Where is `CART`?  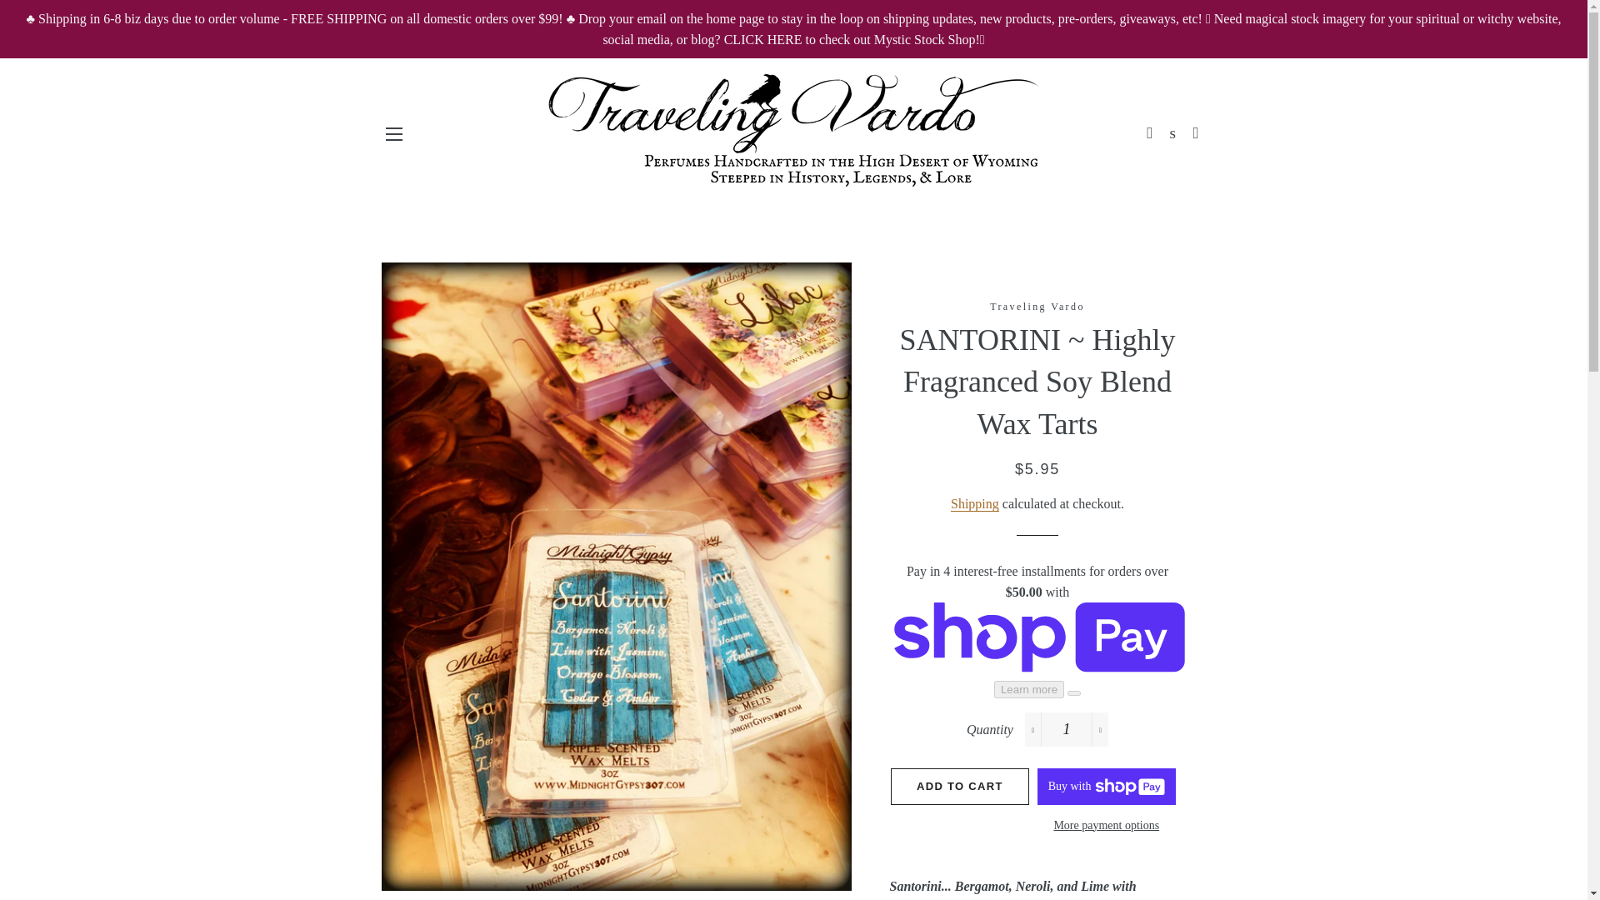 CART is located at coordinates (1197, 133).